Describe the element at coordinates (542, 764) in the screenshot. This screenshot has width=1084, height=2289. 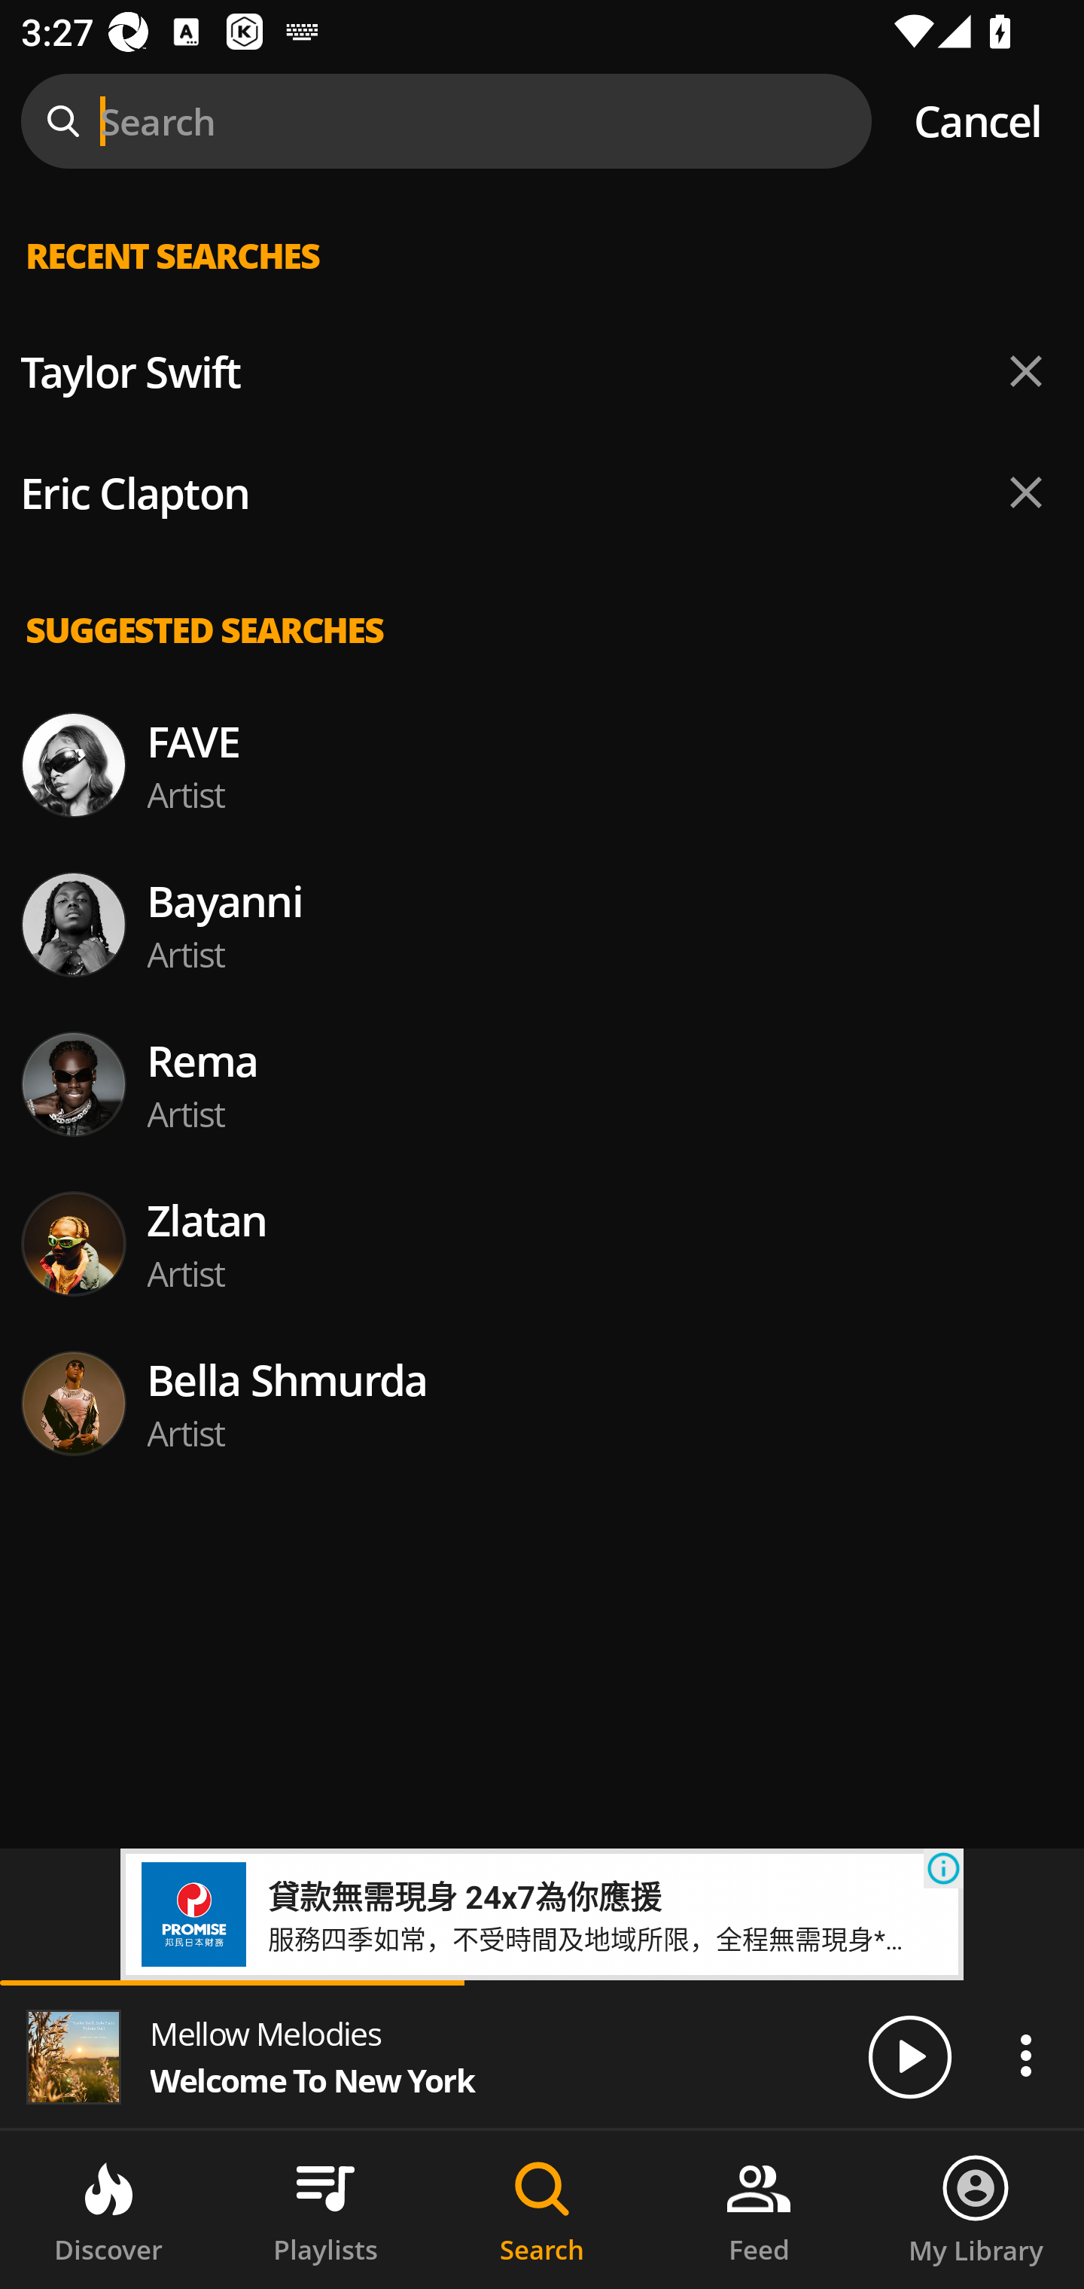
I see `FAVE Artist` at that location.